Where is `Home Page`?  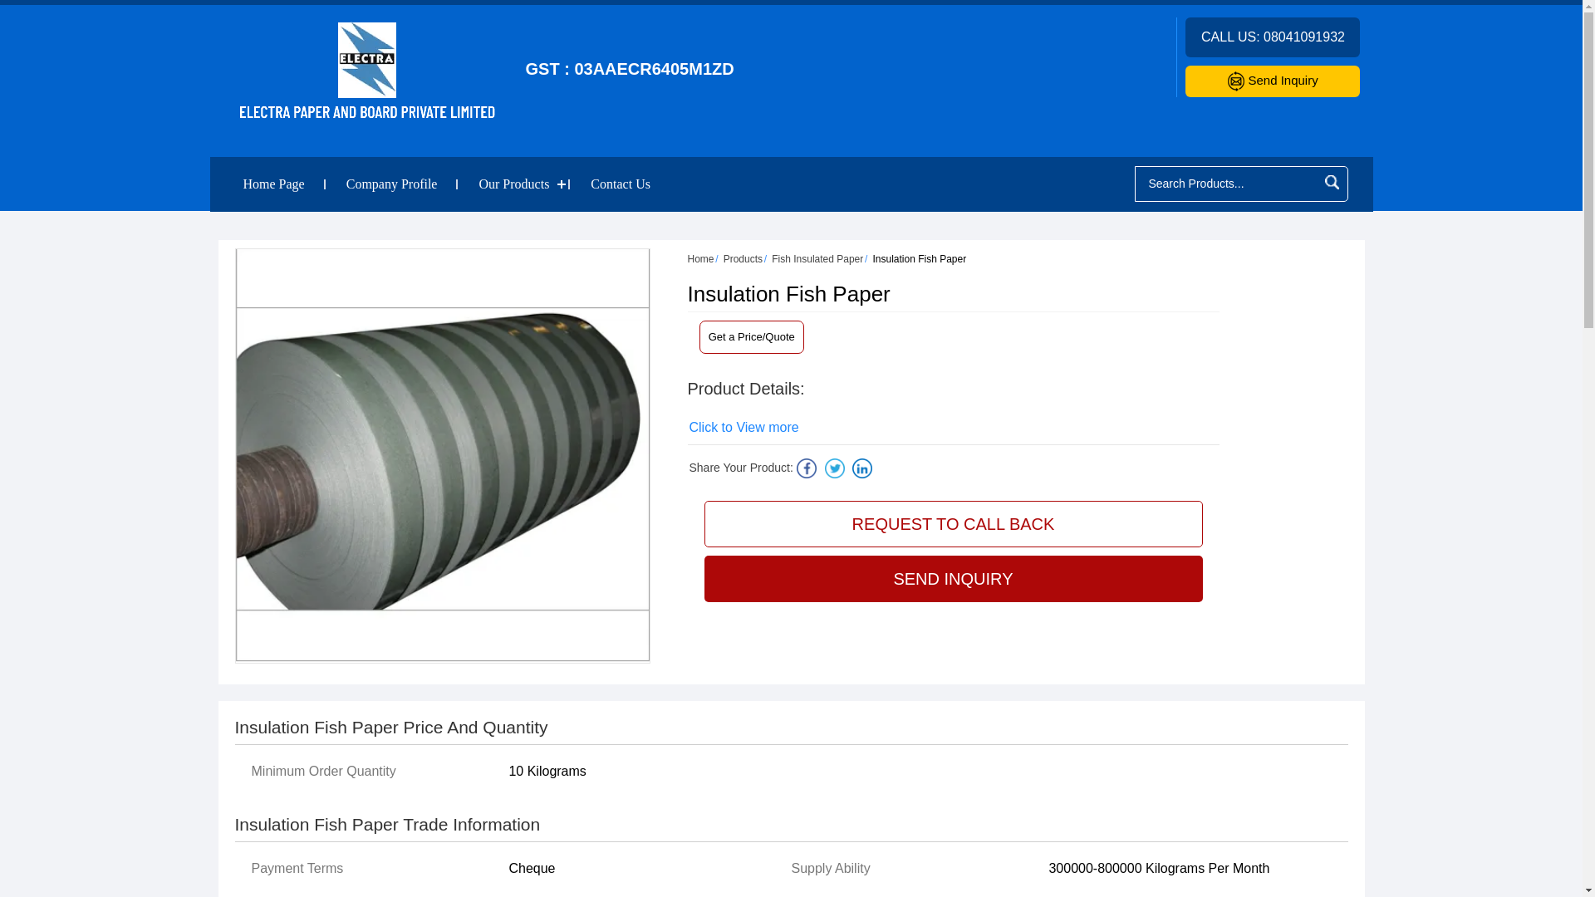 Home Page is located at coordinates (274, 184).